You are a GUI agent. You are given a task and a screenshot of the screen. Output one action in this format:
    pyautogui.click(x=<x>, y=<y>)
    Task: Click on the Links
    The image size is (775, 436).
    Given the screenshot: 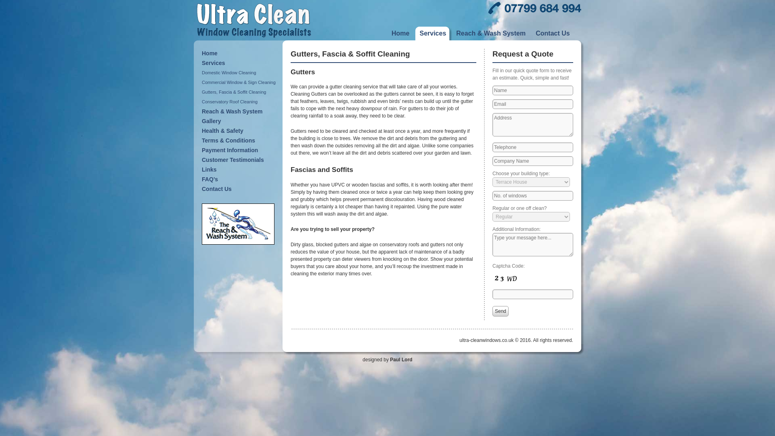 What is the action you would take?
    pyautogui.click(x=240, y=170)
    